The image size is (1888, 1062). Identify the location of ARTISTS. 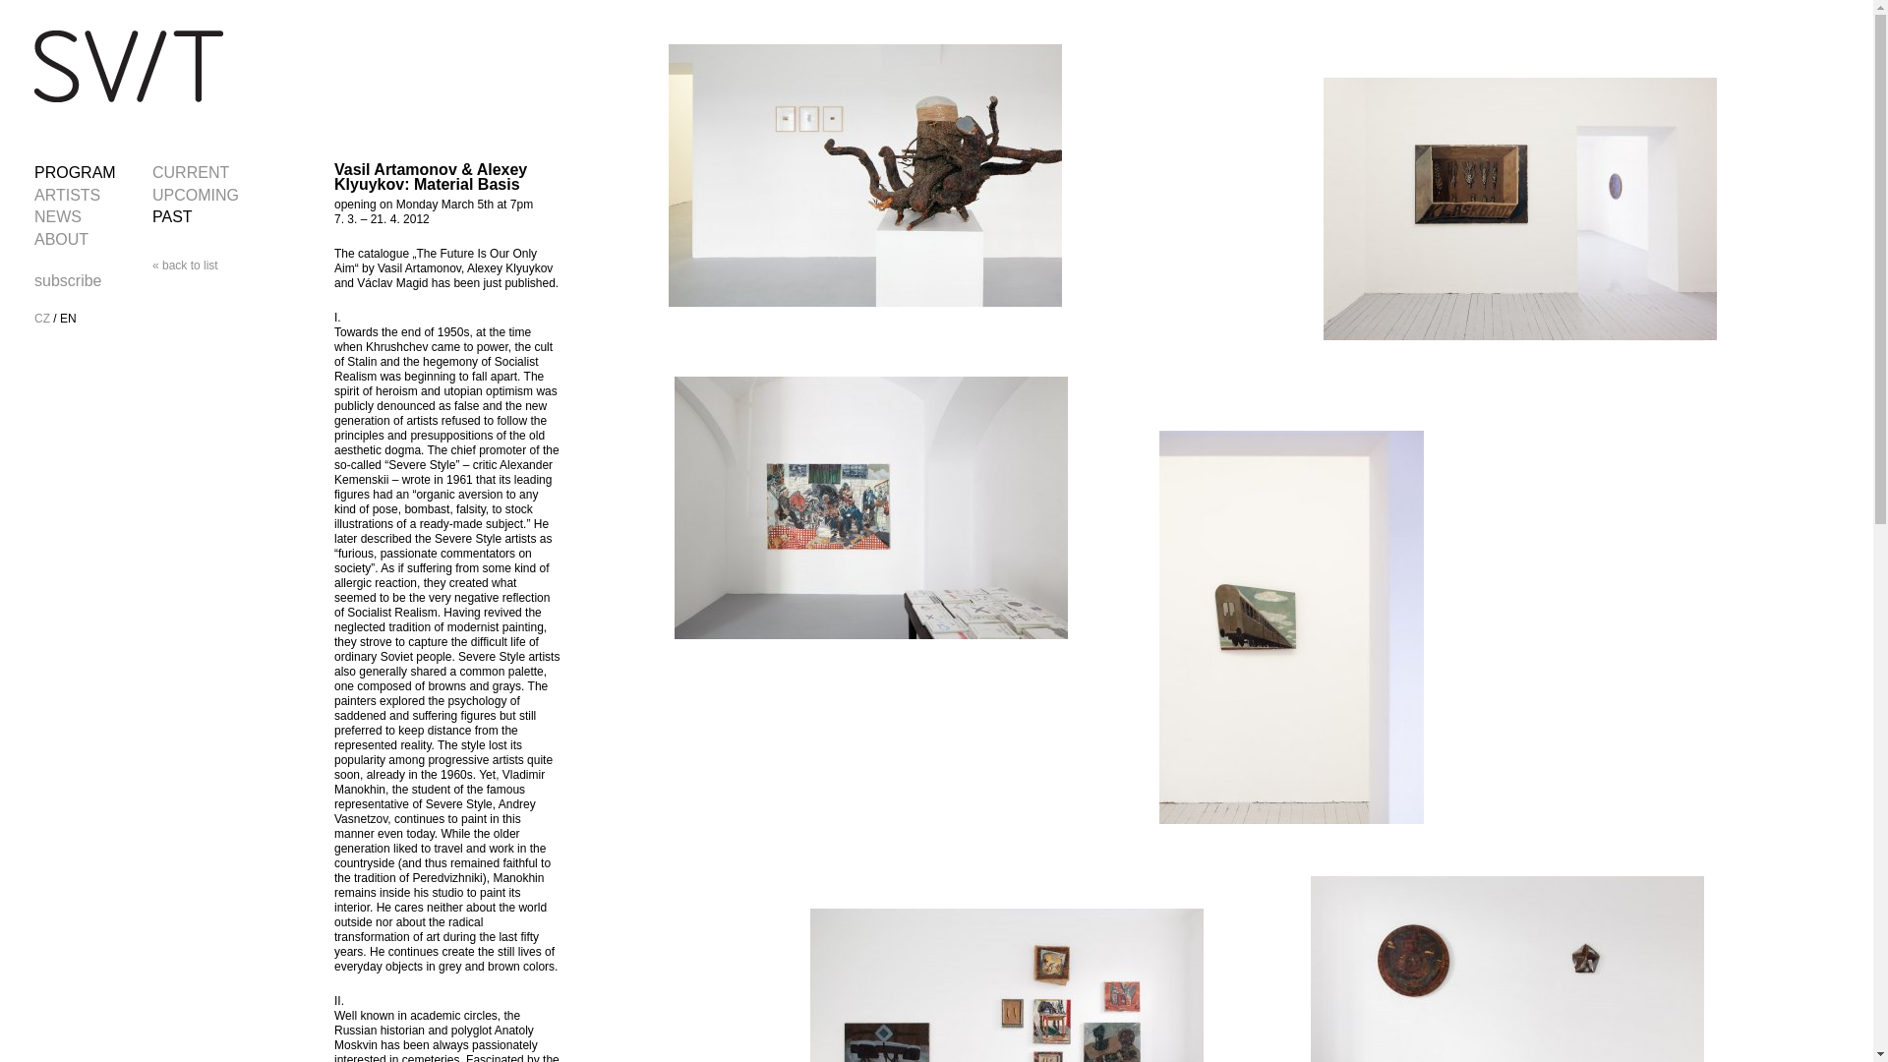
(67, 195).